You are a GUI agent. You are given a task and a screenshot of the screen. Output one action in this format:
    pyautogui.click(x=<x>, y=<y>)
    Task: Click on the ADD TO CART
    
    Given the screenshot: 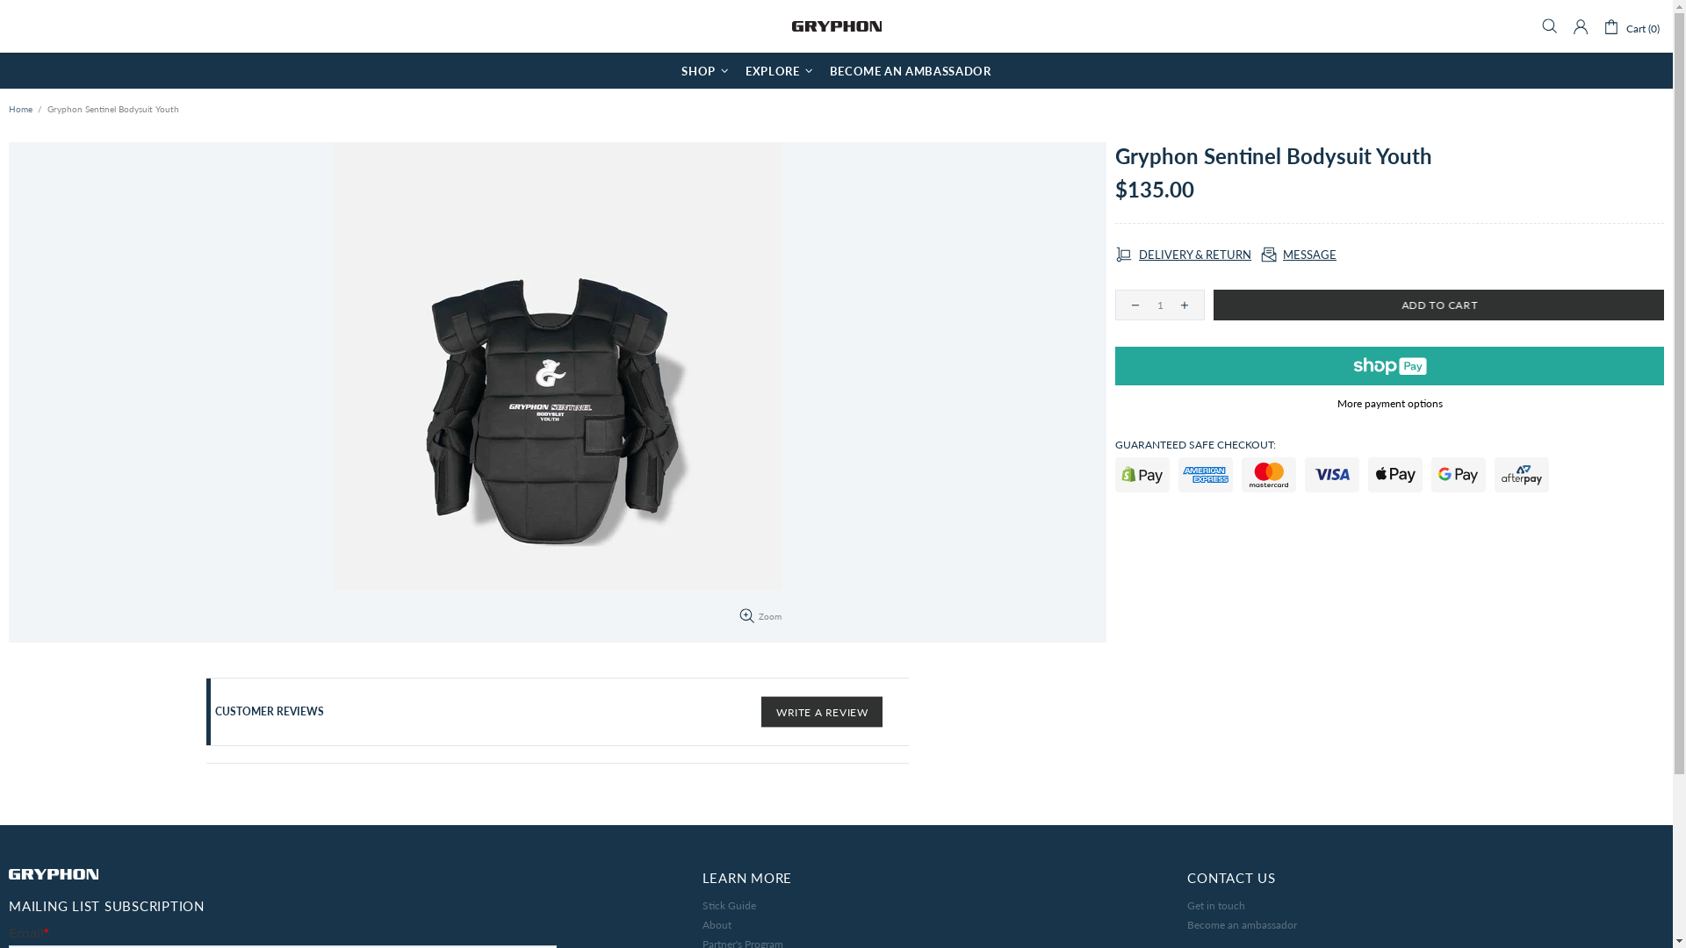 What is the action you would take?
    pyautogui.click(x=1438, y=305)
    